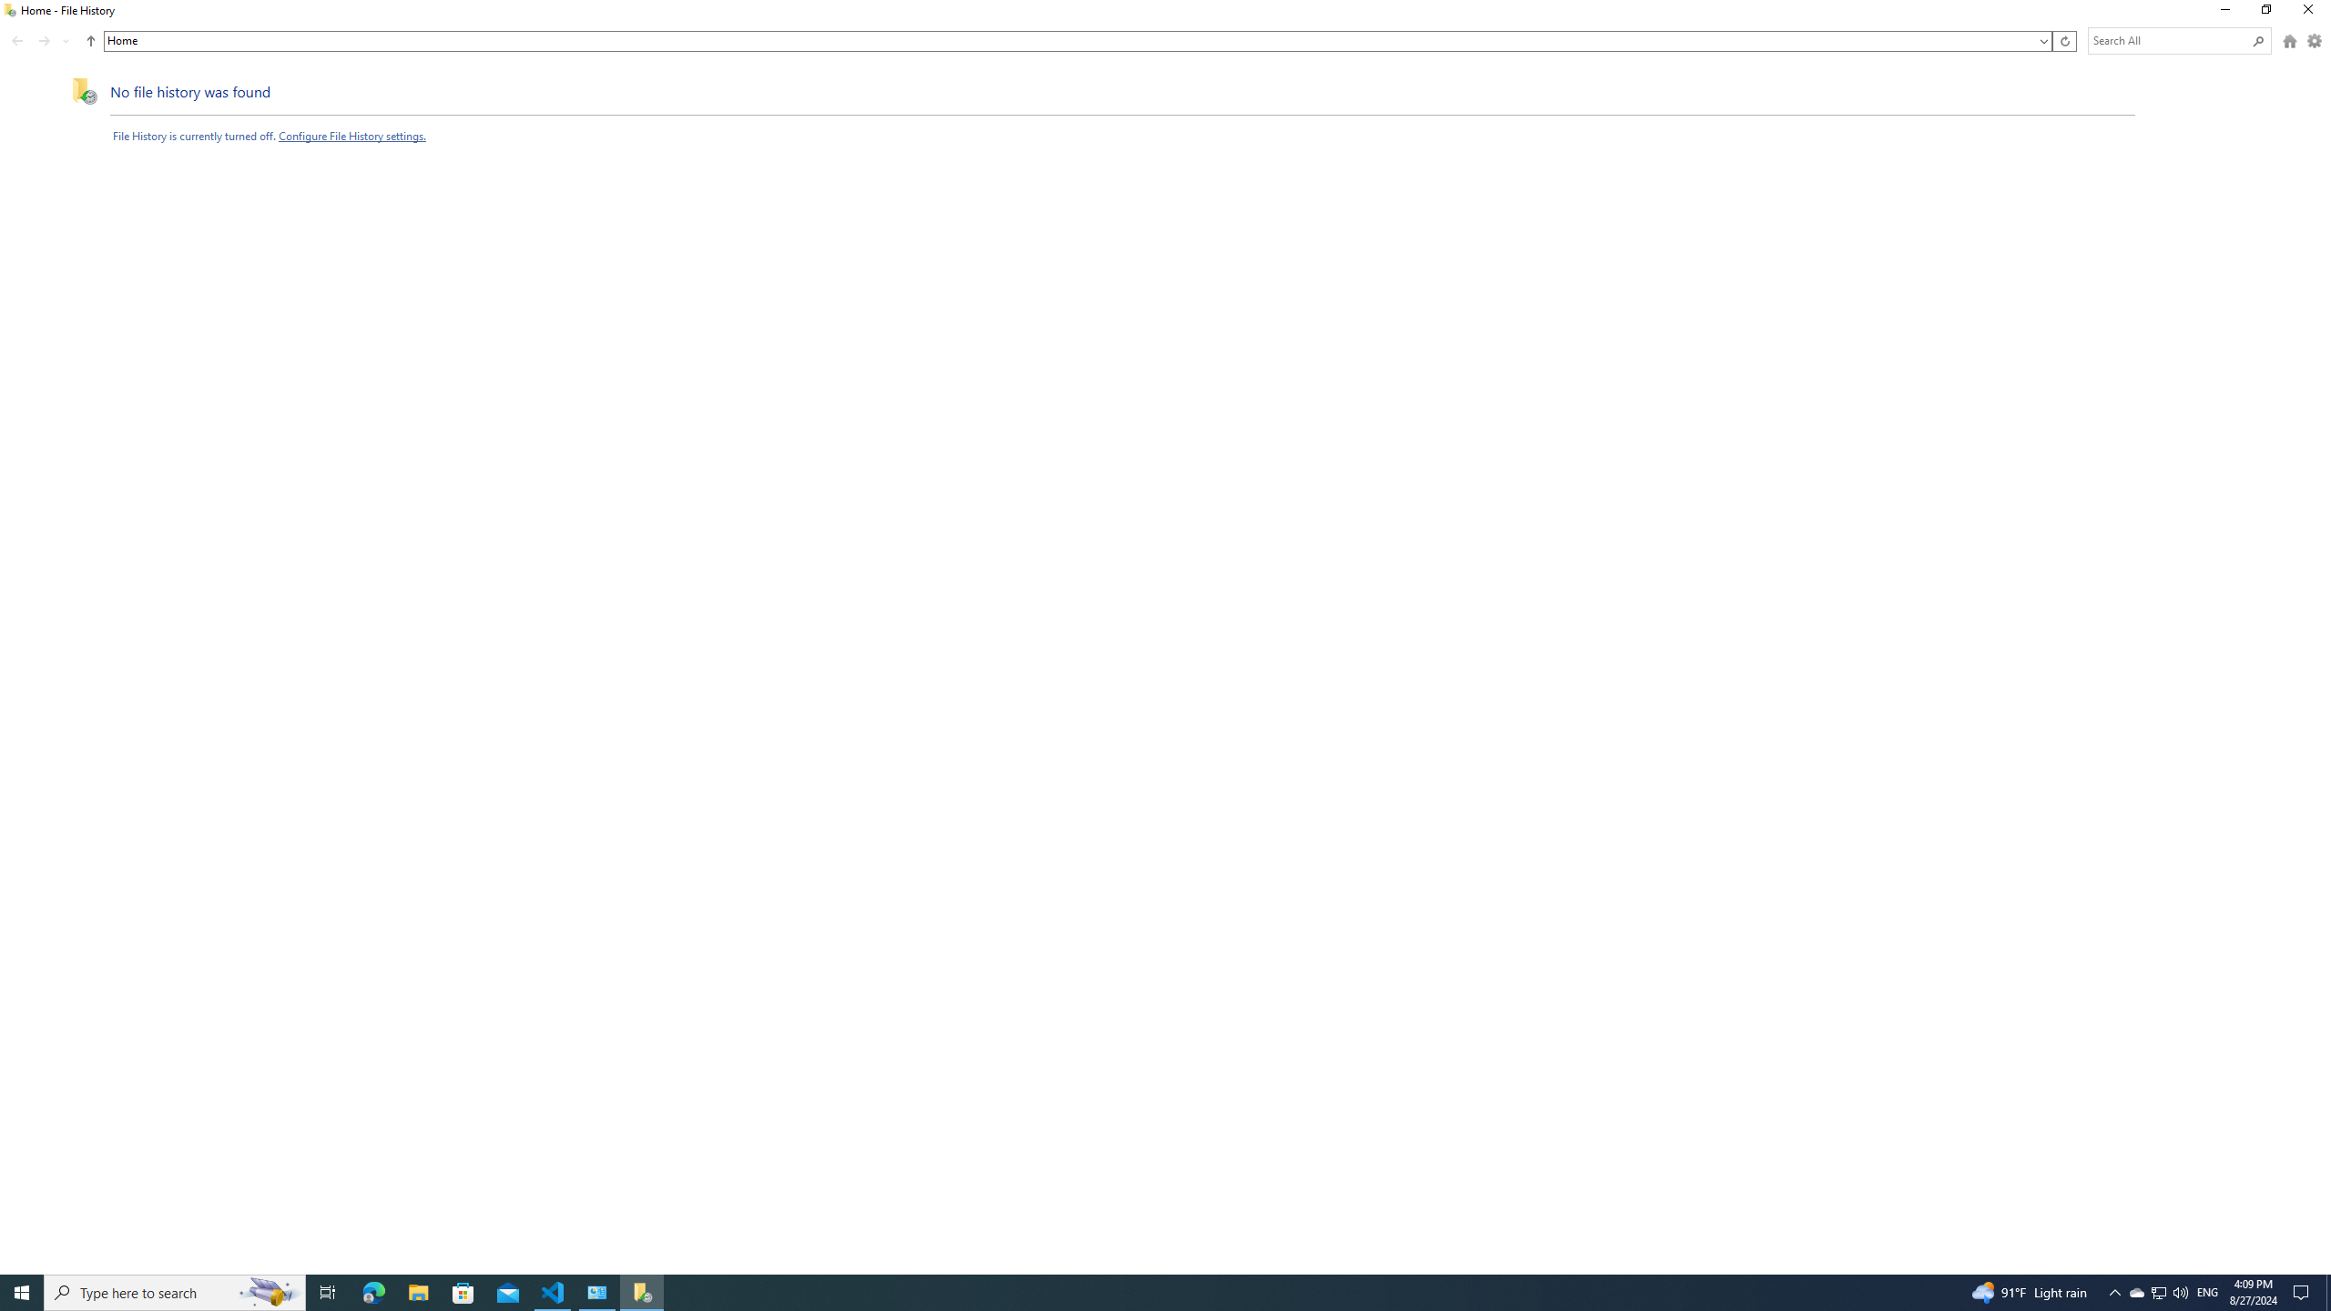 This screenshot has height=1311, width=2331. I want to click on Options (Alt + O), so click(2315, 42).